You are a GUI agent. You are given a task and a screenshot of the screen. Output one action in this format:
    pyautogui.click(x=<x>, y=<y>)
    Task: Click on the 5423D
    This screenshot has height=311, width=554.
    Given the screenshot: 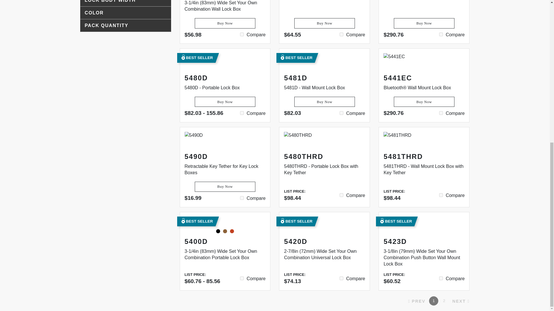 What is the action you would take?
    pyautogui.click(x=441, y=278)
    